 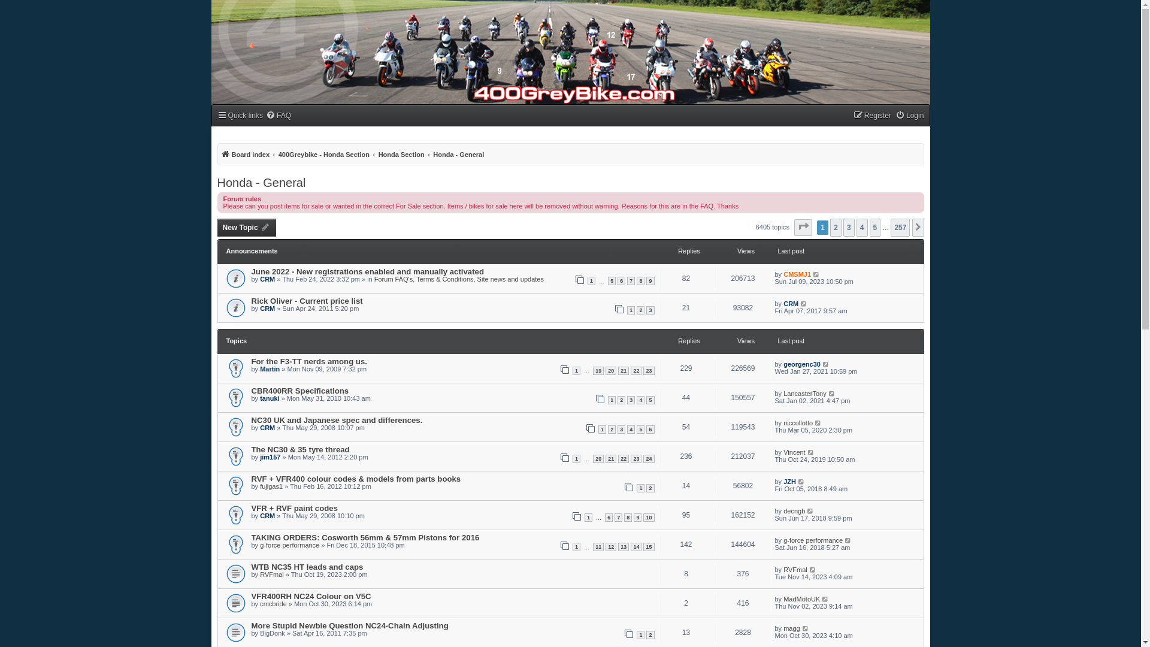 I want to click on 21, so click(x=611, y=459).